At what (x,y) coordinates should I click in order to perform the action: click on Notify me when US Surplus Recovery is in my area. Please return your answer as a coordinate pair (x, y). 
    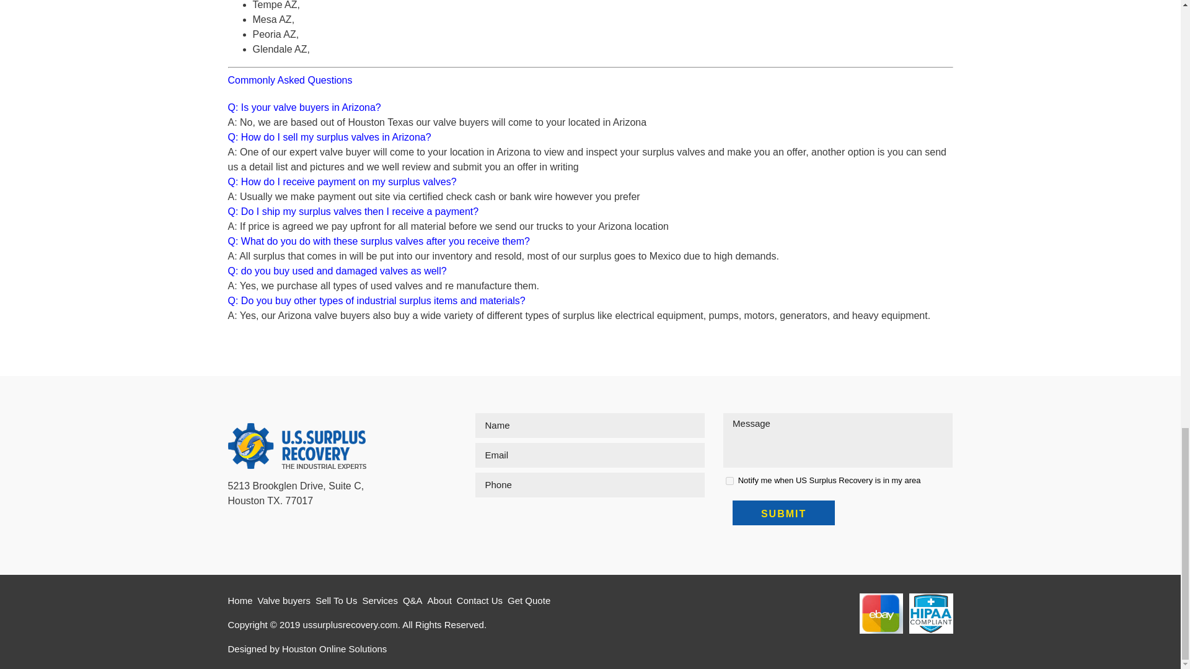
    Looking at the image, I should click on (730, 481).